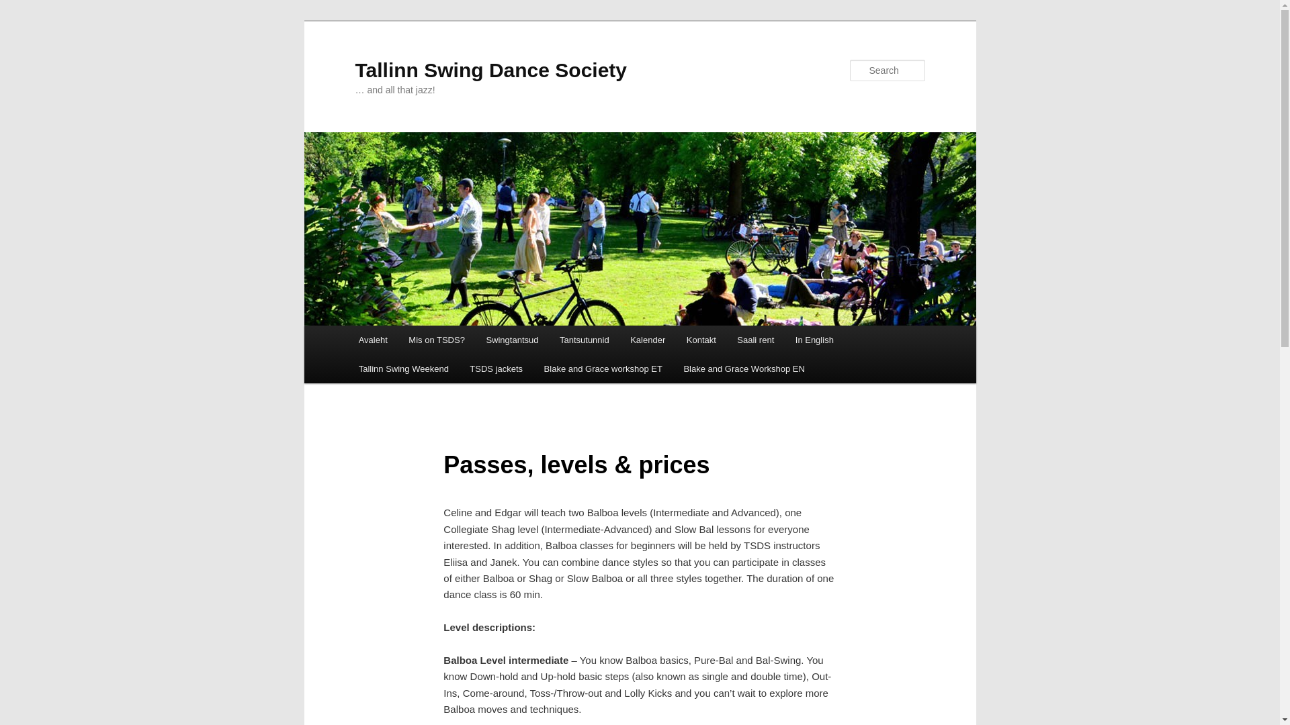 The height and width of the screenshot is (725, 1290). Describe the element at coordinates (490, 70) in the screenshot. I see `Tallinn Swing Dance Society` at that location.